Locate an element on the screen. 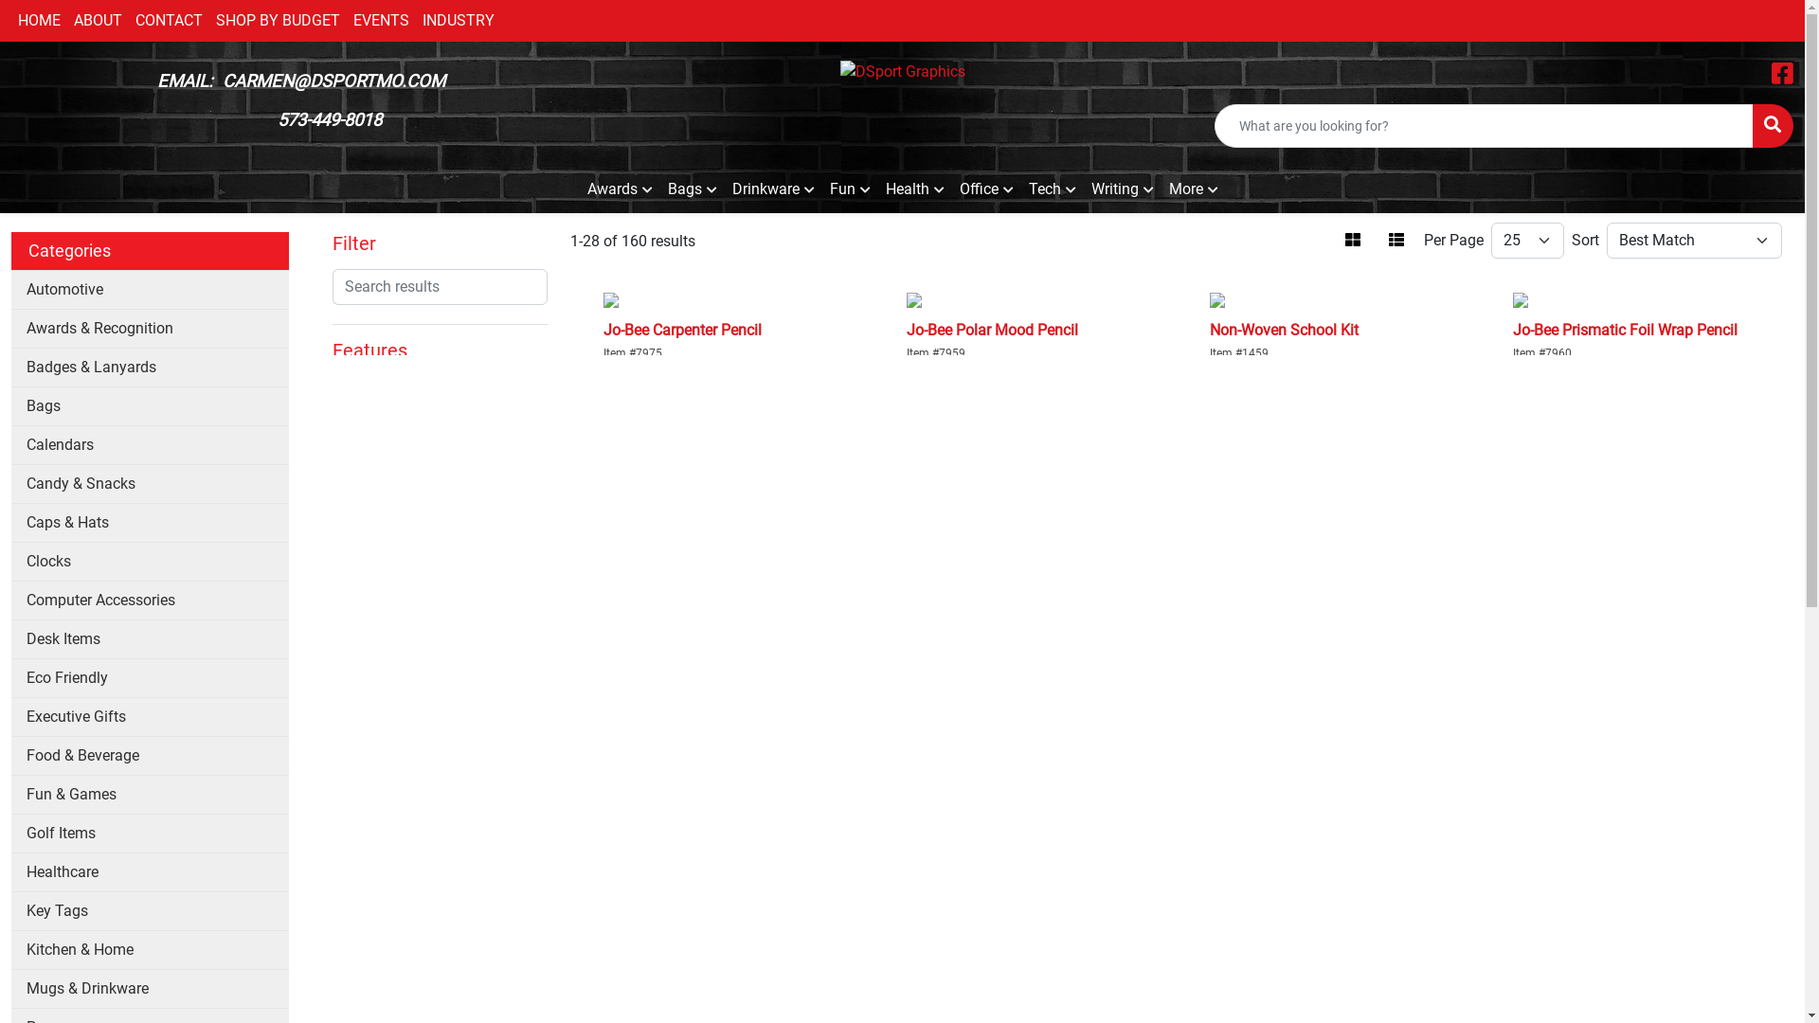 Image resolution: width=1819 pixels, height=1023 pixels. Food & Beverage is located at coordinates (150, 756).